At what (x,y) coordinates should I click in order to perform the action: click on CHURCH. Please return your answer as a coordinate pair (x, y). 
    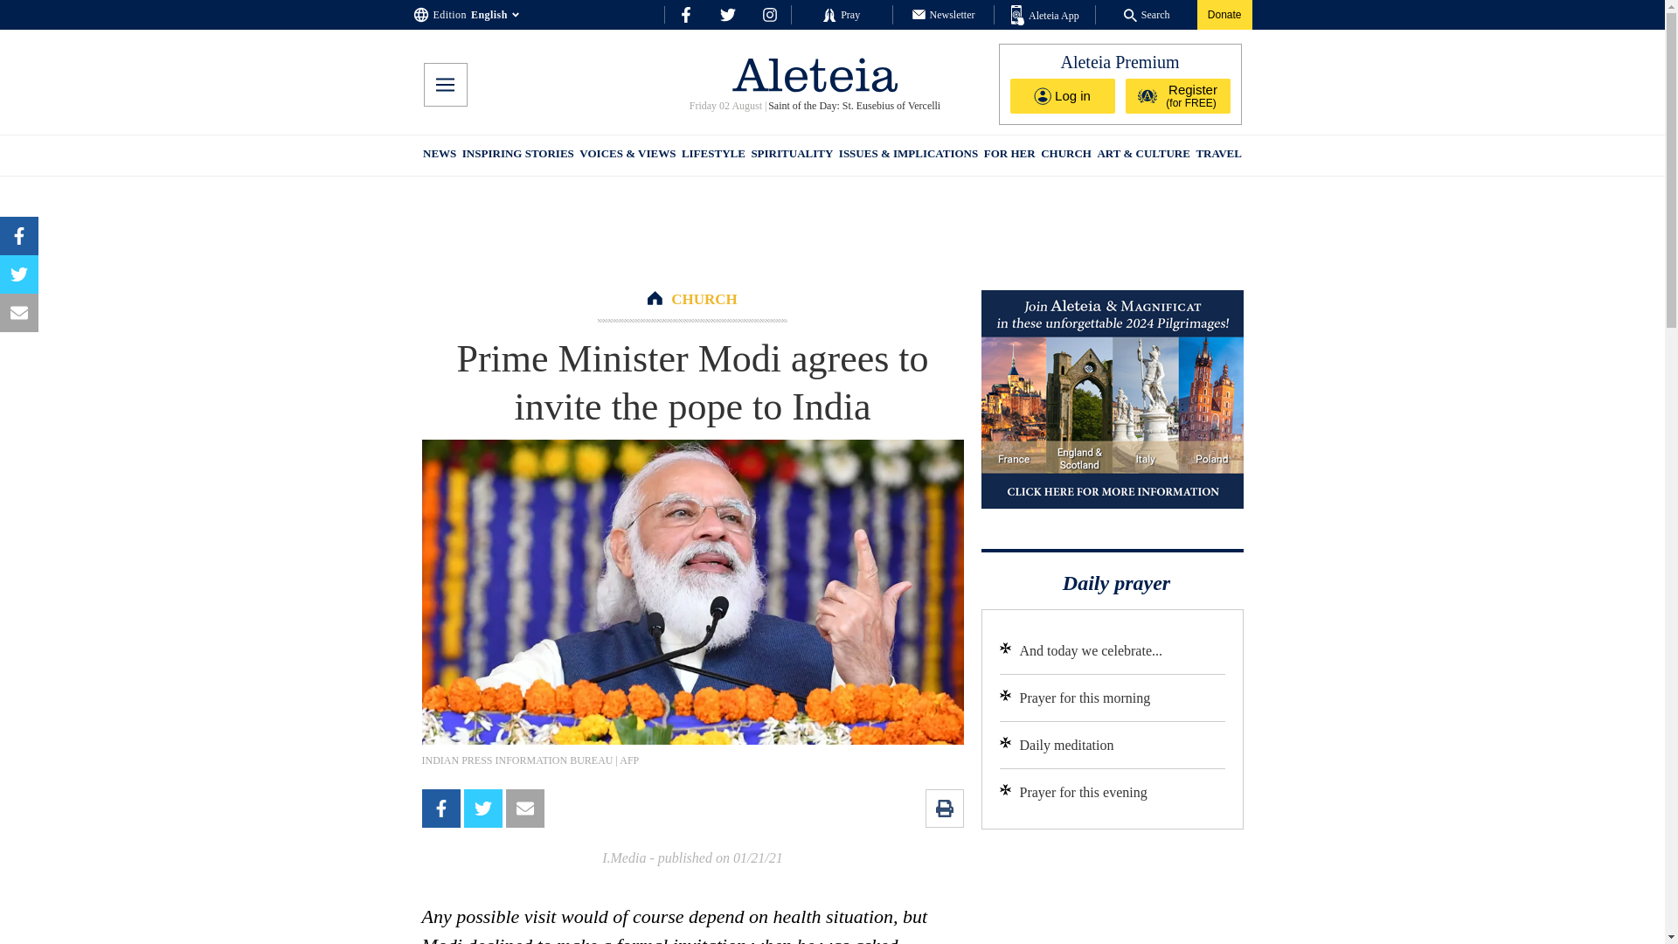
    Looking at the image, I should click on (704, 299).